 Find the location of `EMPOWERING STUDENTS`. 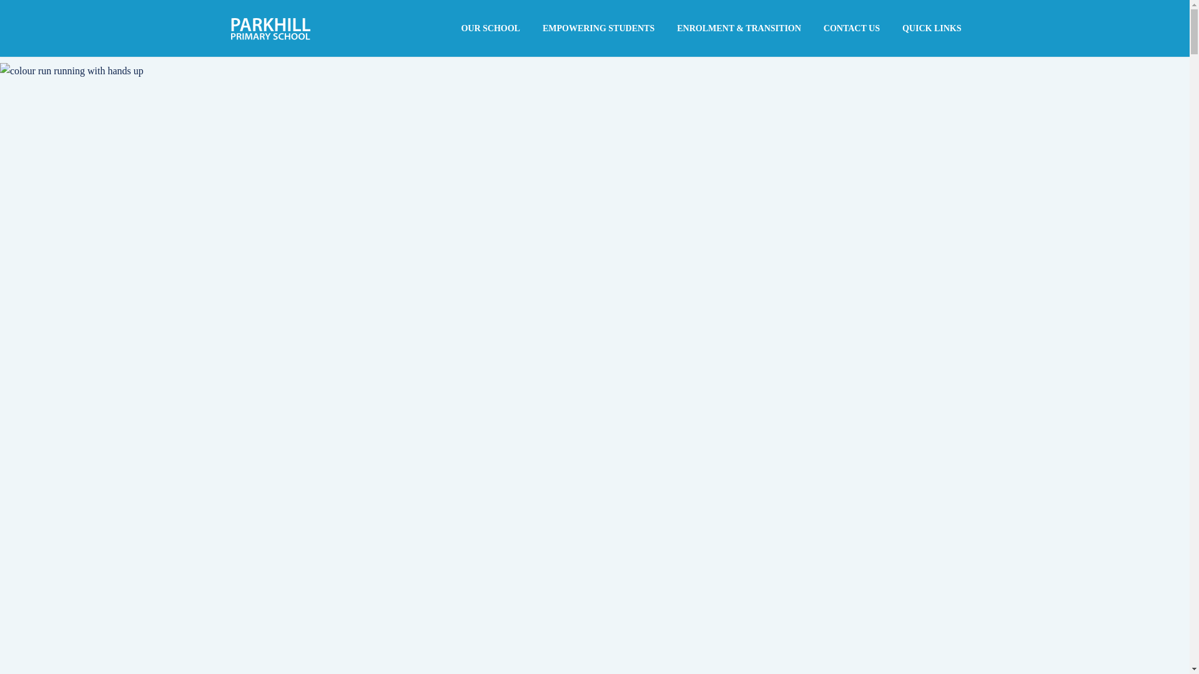

EMPOWERING STUDENTS is located at coordinates (598, 29).